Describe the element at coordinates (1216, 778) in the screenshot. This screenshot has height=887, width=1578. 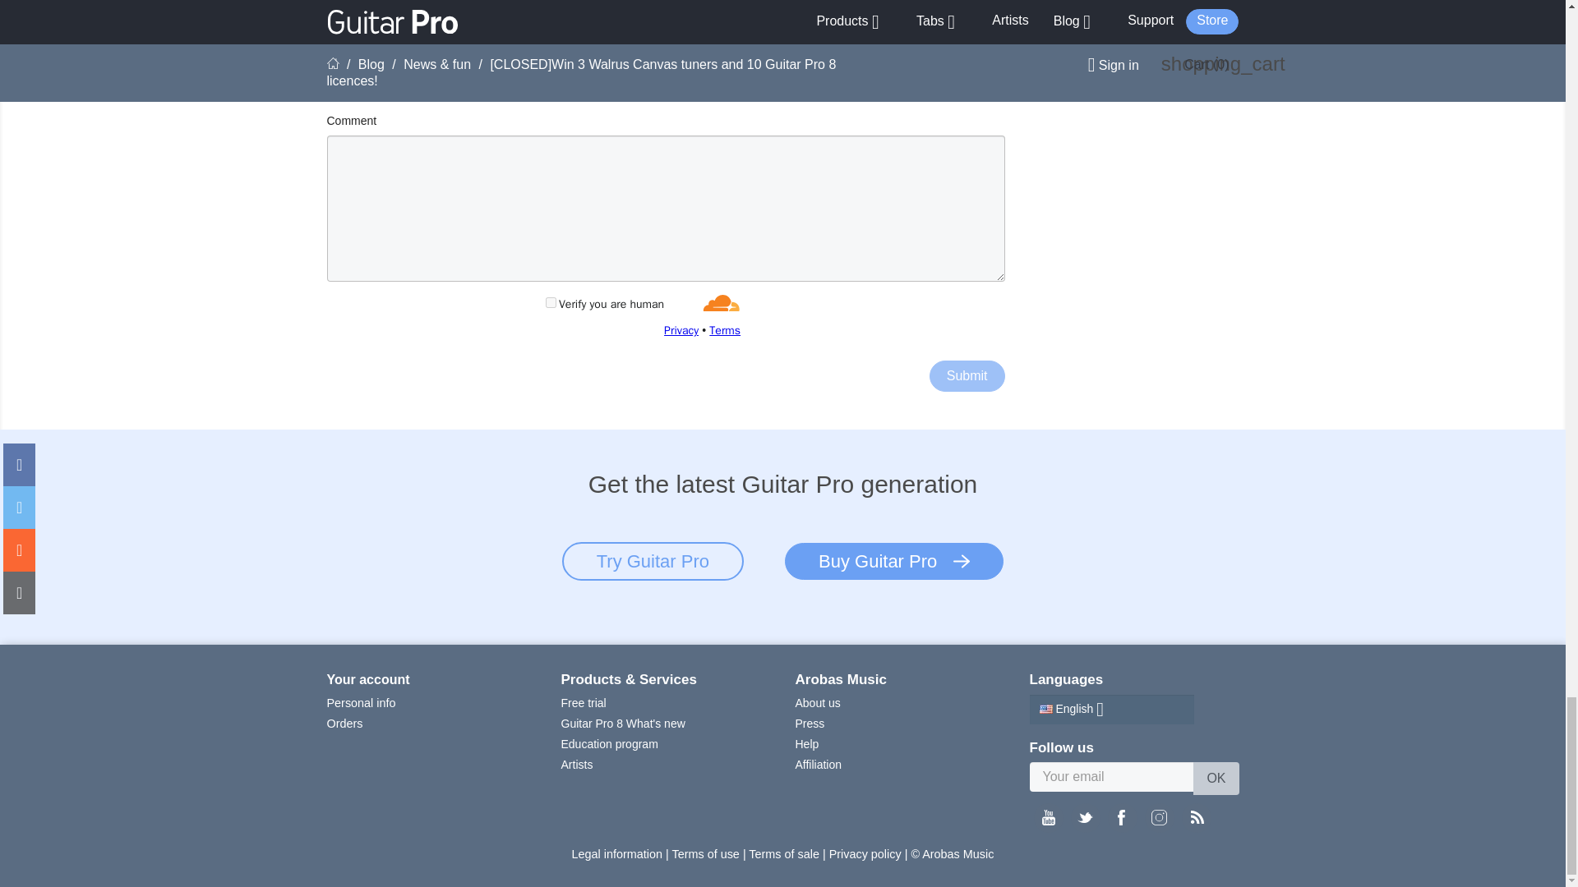
I see `Ok` at that location.